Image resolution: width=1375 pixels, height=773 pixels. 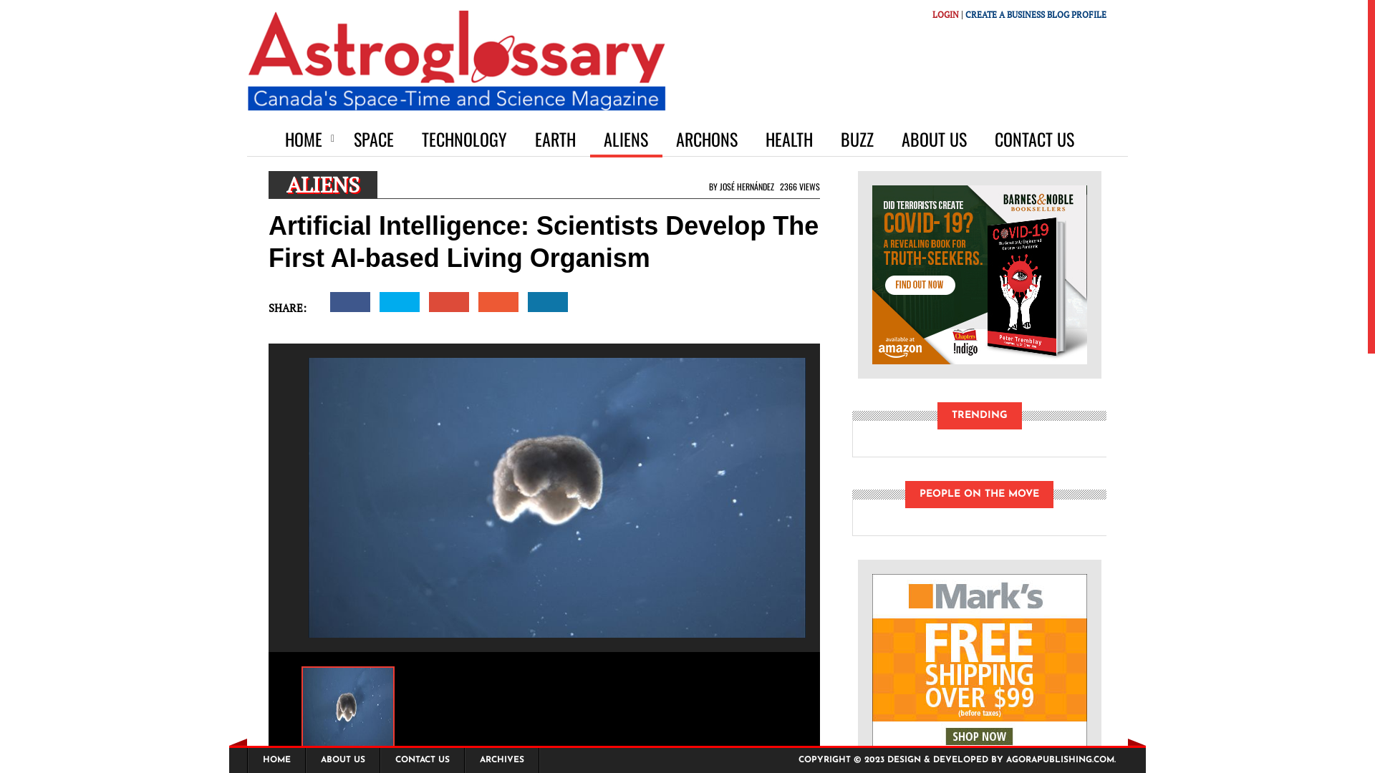 What do you see at coordinates (1036, 14) in the screenshot?
I see `CREATE A BUSINESS BLOG PROFILE` at bounding box center [1036, 14].